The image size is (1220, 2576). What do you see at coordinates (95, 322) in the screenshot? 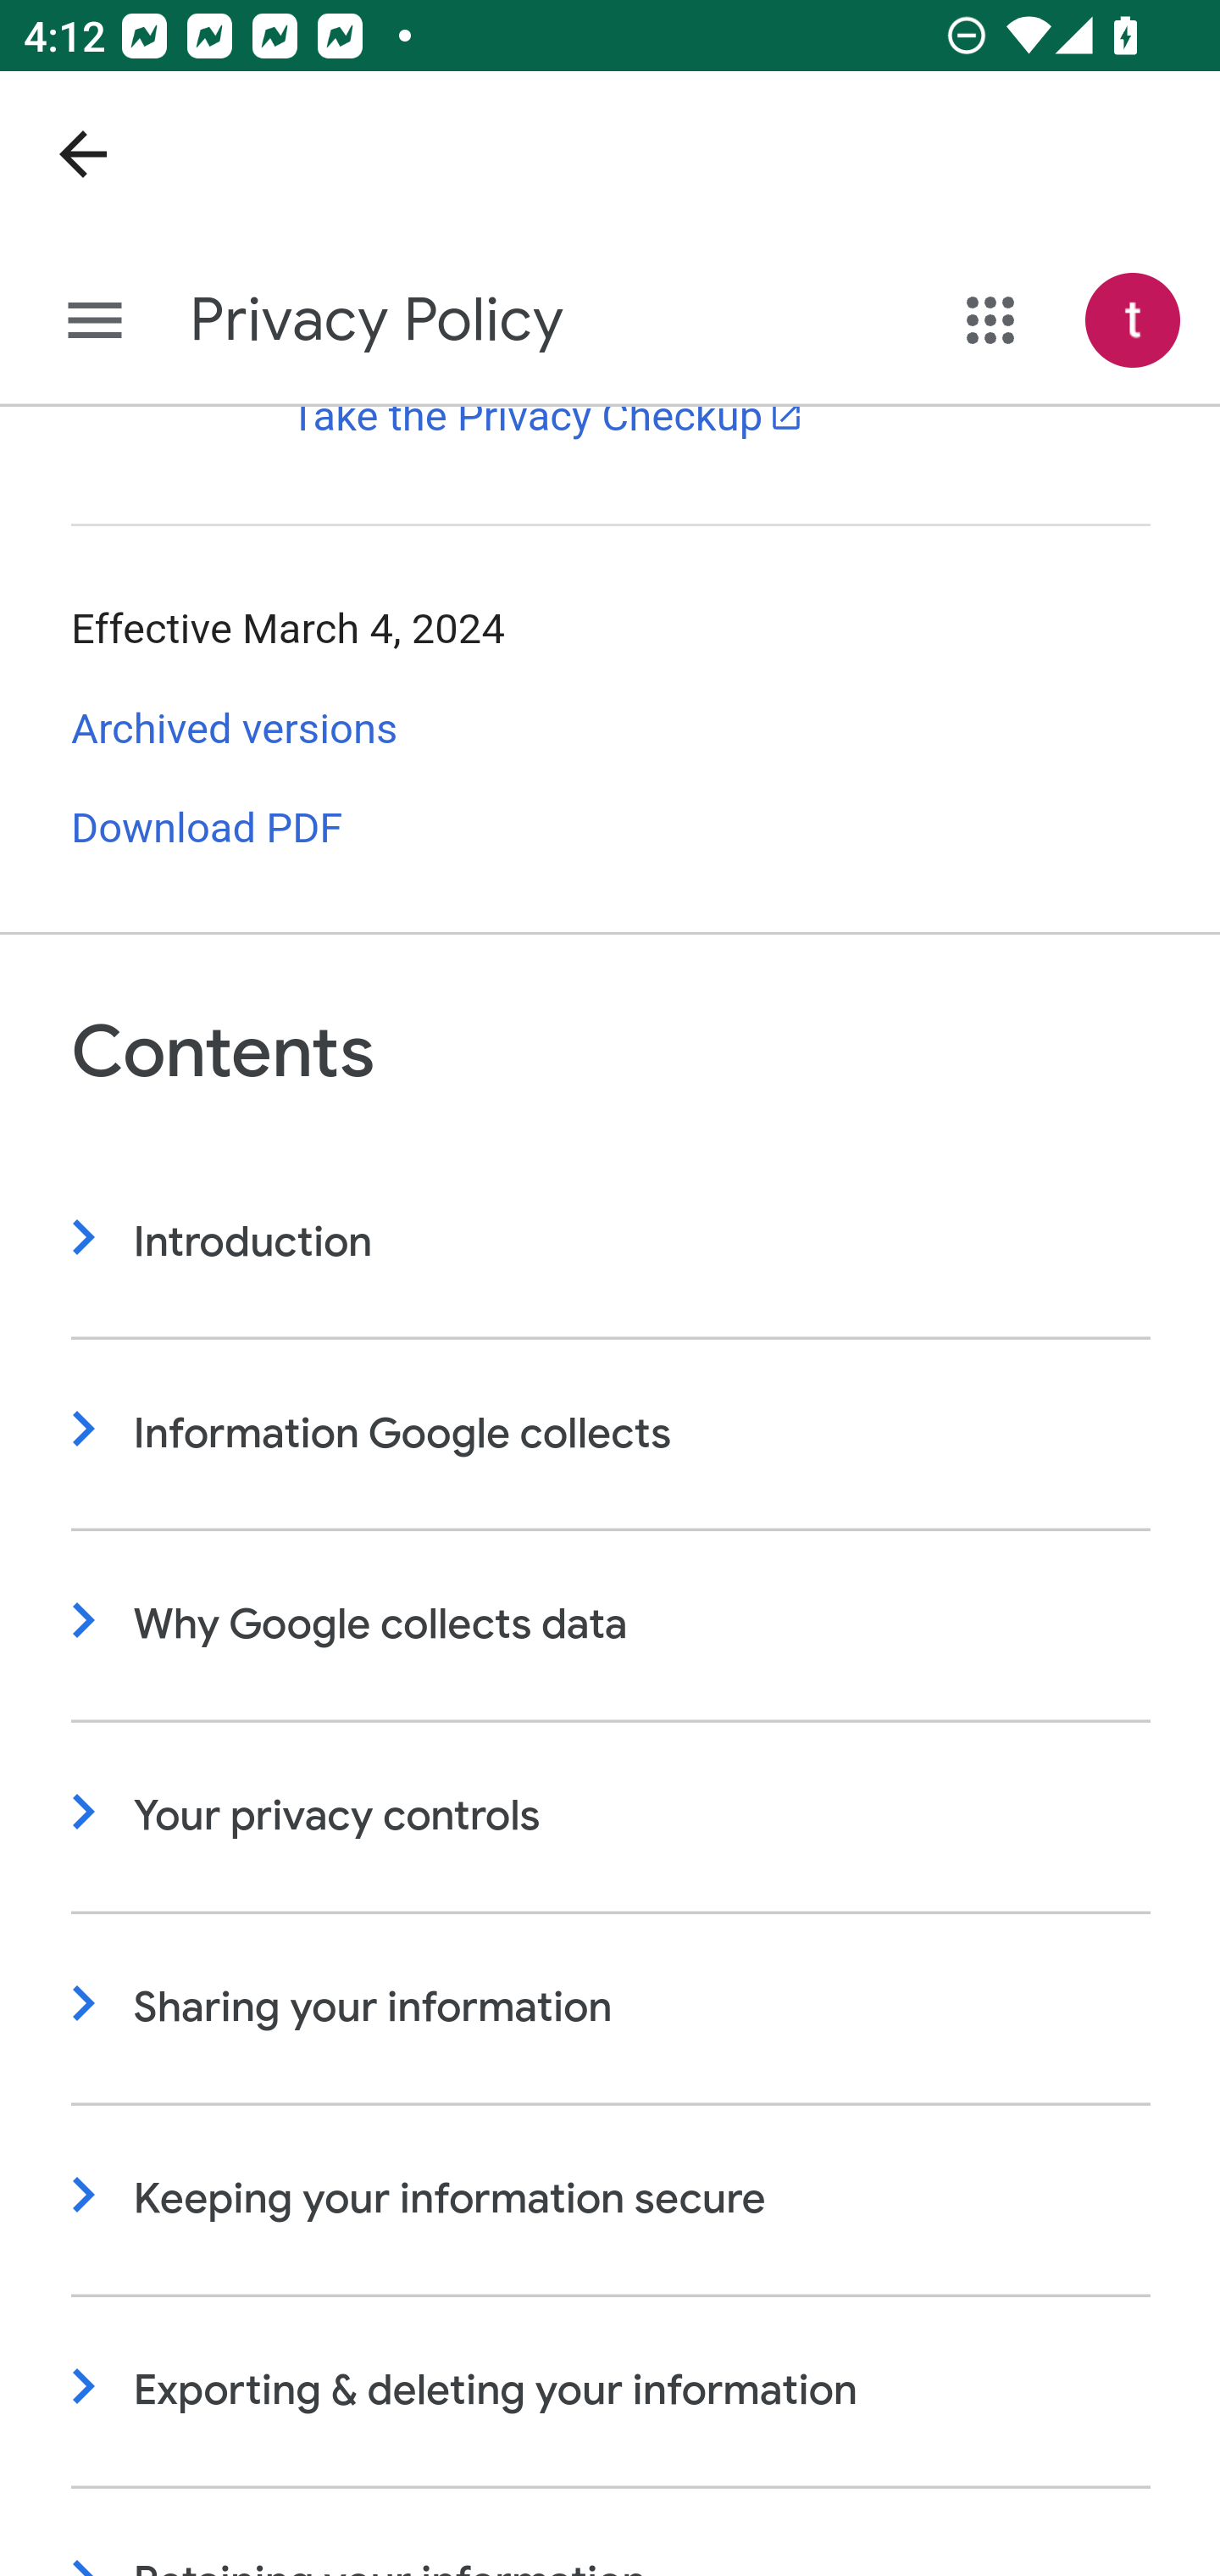
I see `Main menu` at bounding box center [95, 322].